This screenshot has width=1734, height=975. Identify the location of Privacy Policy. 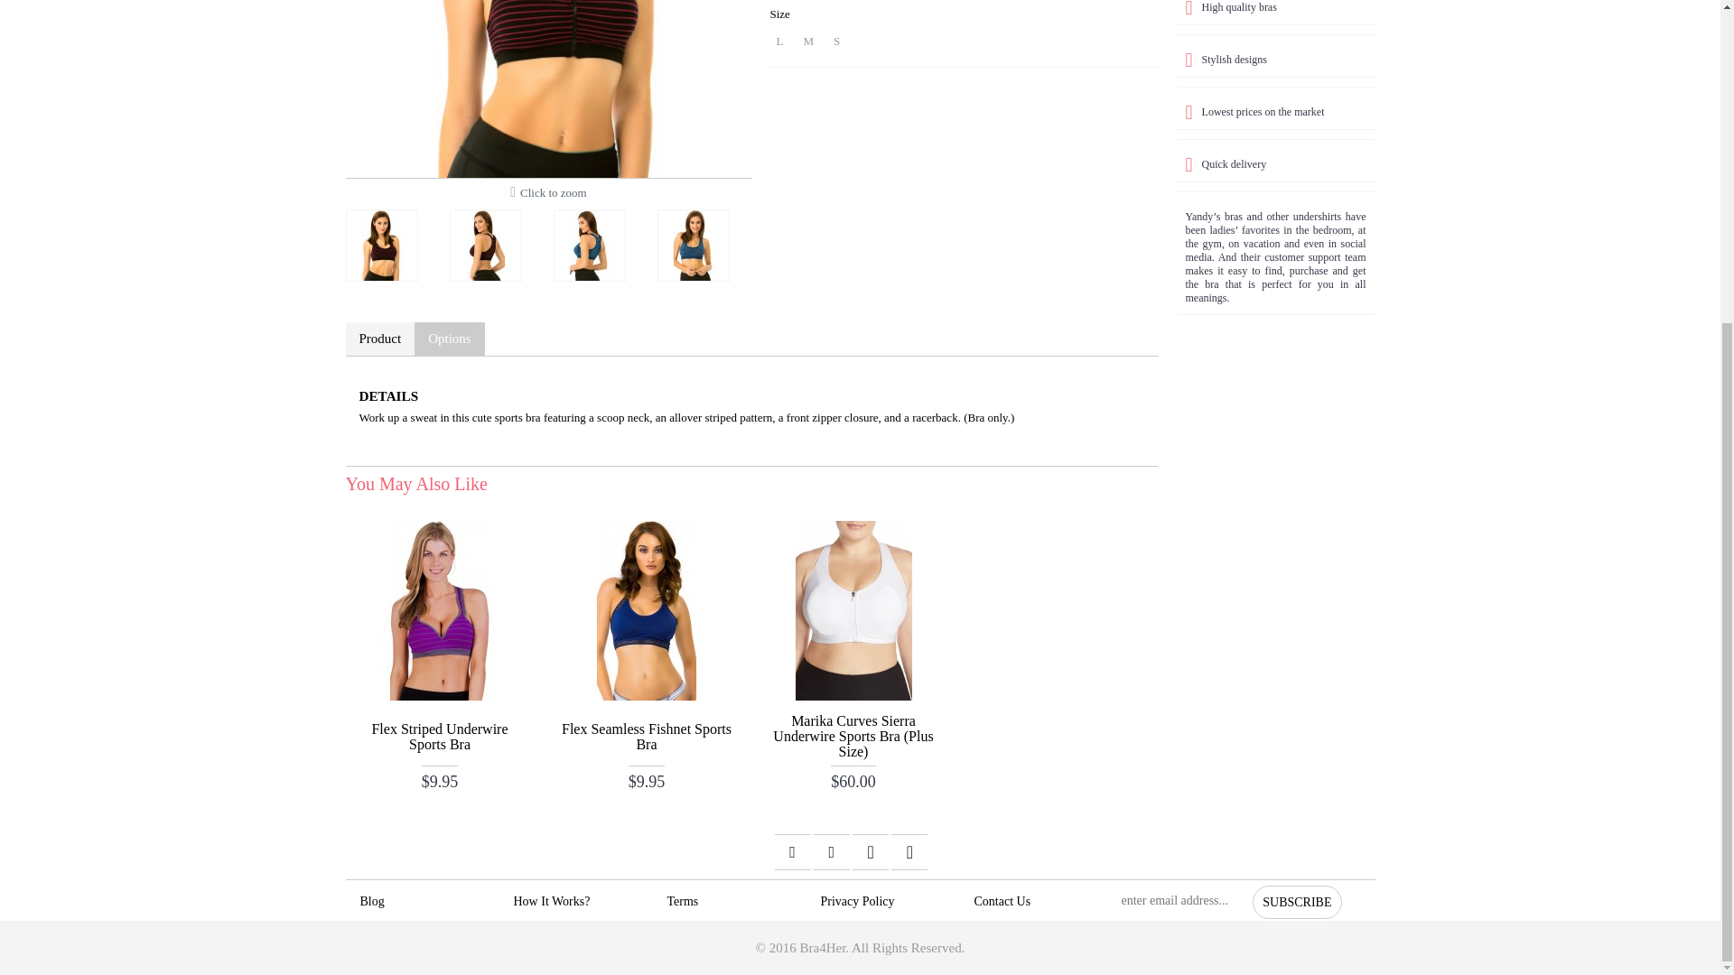
(879, 901).